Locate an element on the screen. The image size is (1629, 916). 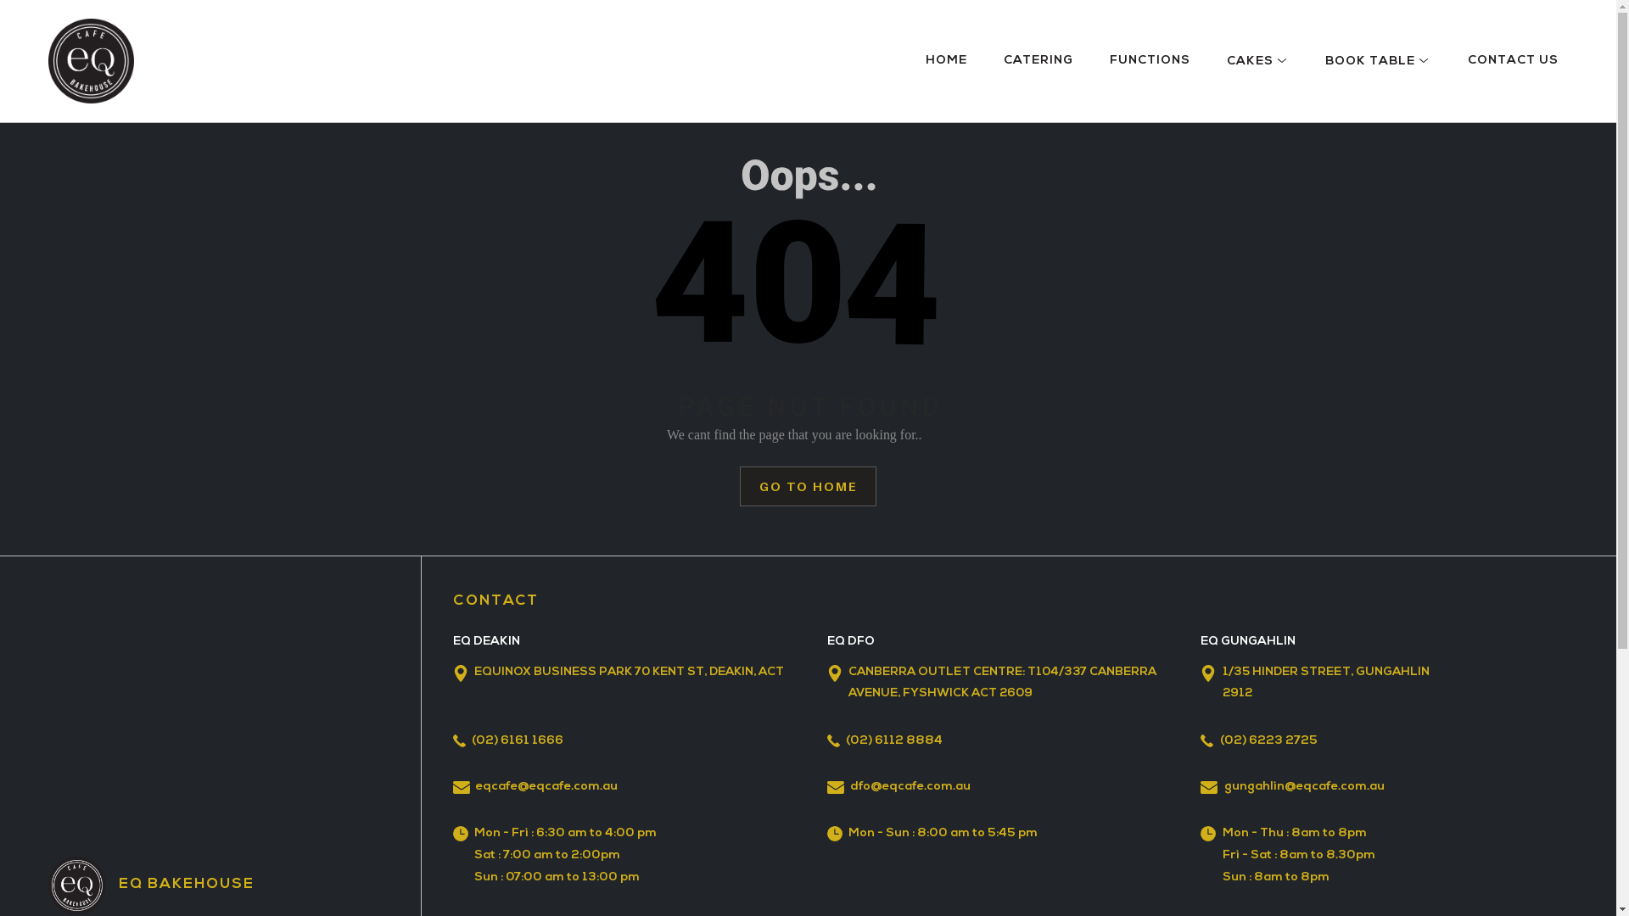
(02) 6112 8884 is located at coordinates (1001, 741).